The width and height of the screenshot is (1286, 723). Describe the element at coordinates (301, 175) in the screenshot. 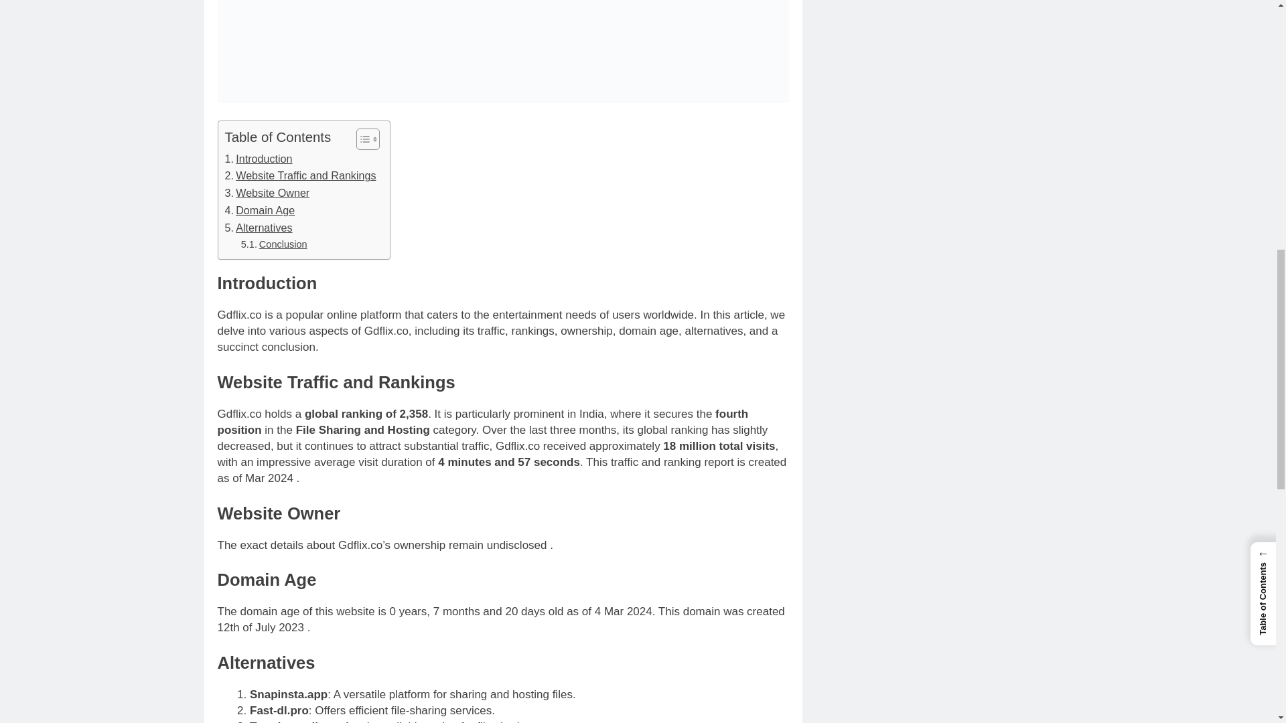

I see `Website Traffic and Rankings` at that location.